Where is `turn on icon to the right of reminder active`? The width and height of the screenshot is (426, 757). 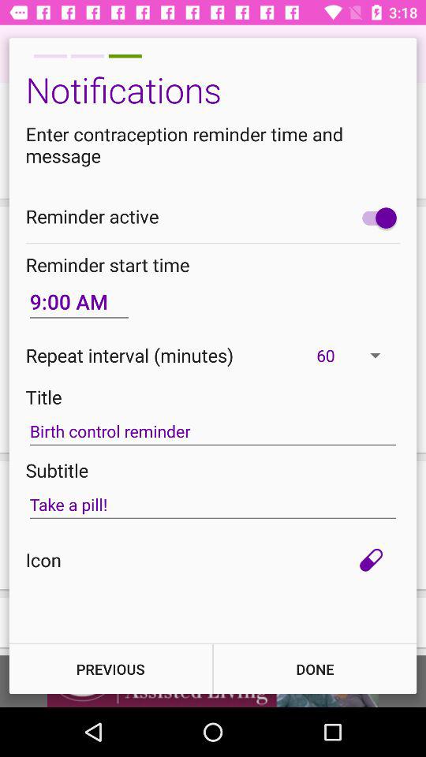
turn on icon to the right of reminder active is located at coordinates (376, 218).